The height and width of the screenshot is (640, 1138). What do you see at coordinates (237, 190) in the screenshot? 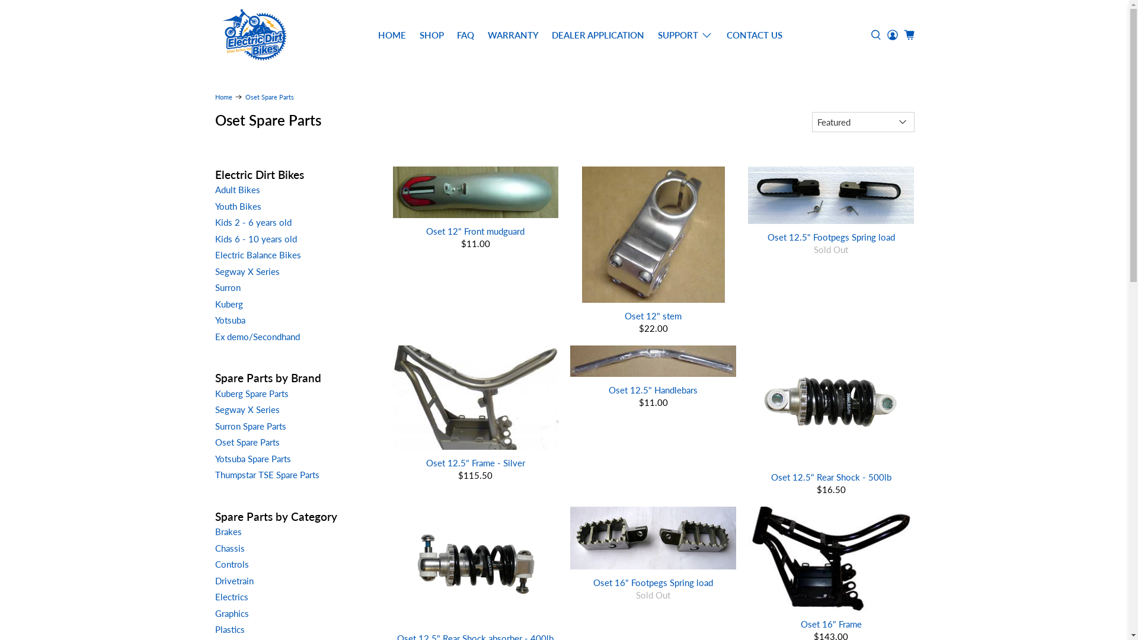
I see `Adult Bikes` at bounding box center [237, 190].